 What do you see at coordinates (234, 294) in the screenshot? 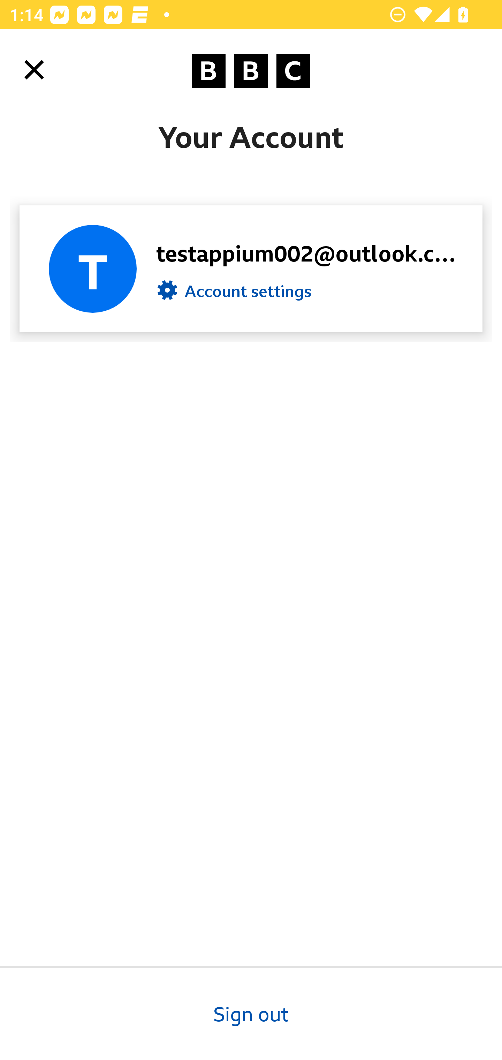
I see `Account settings` at bounding box center [234, 294].